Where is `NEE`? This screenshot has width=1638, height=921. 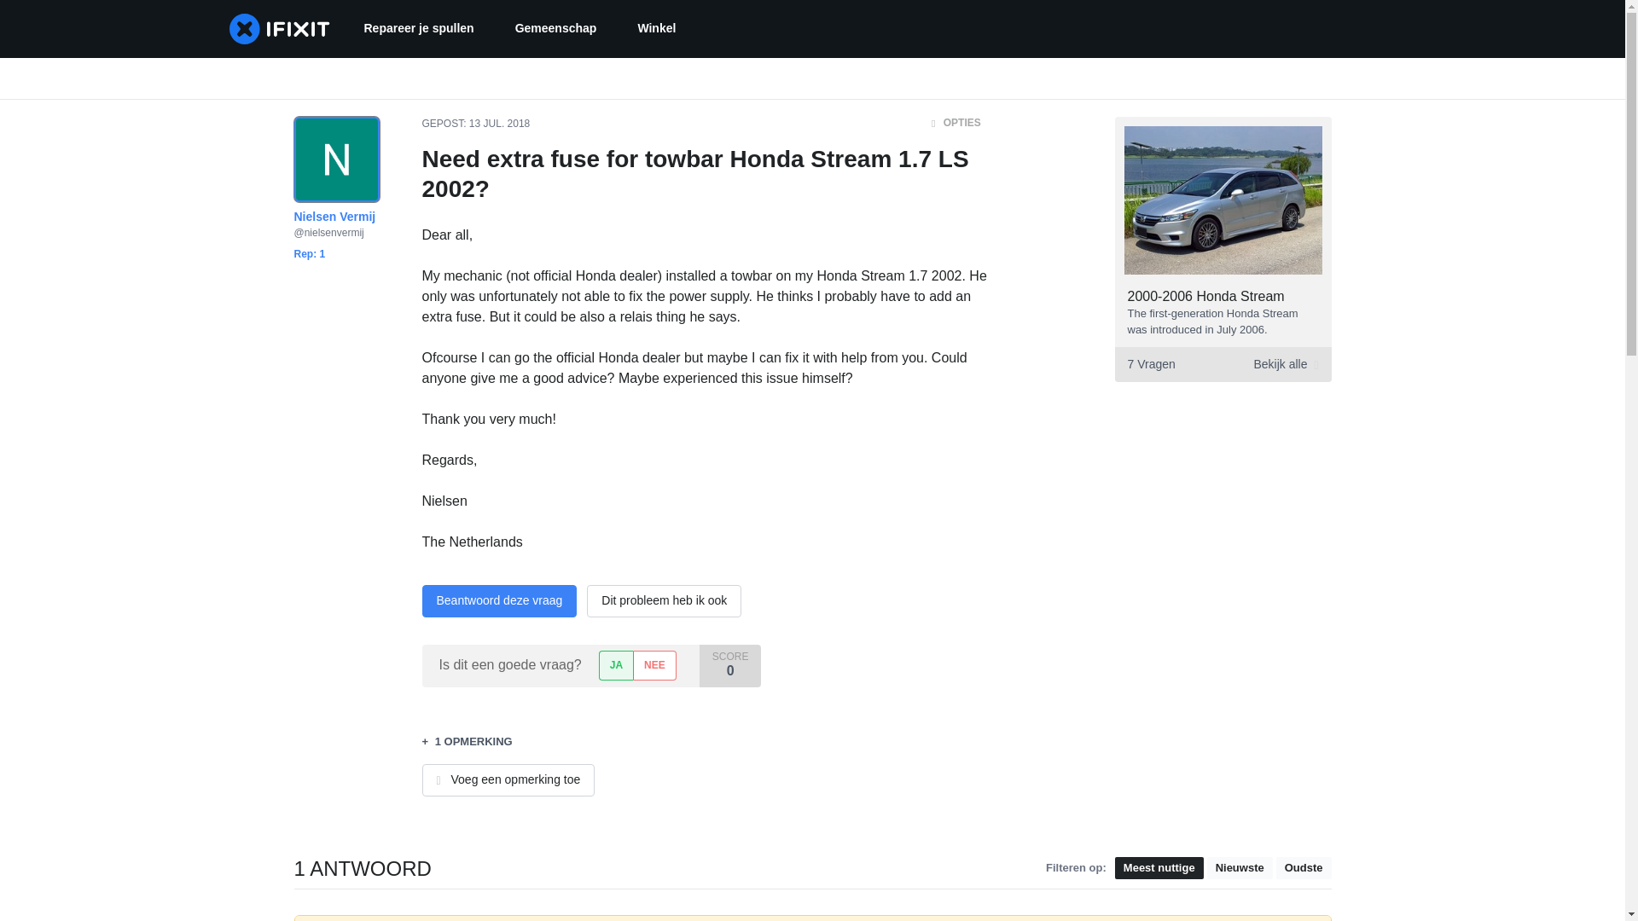 NEE is located at coordinates (664, 600).